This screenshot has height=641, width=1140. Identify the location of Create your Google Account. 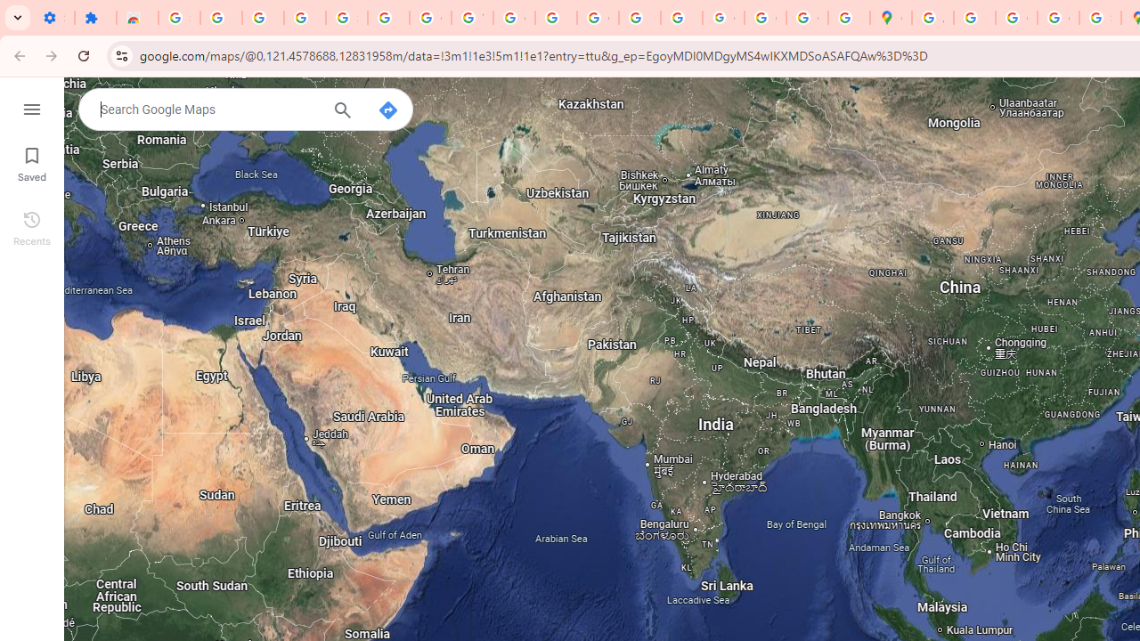
(1015, 18).